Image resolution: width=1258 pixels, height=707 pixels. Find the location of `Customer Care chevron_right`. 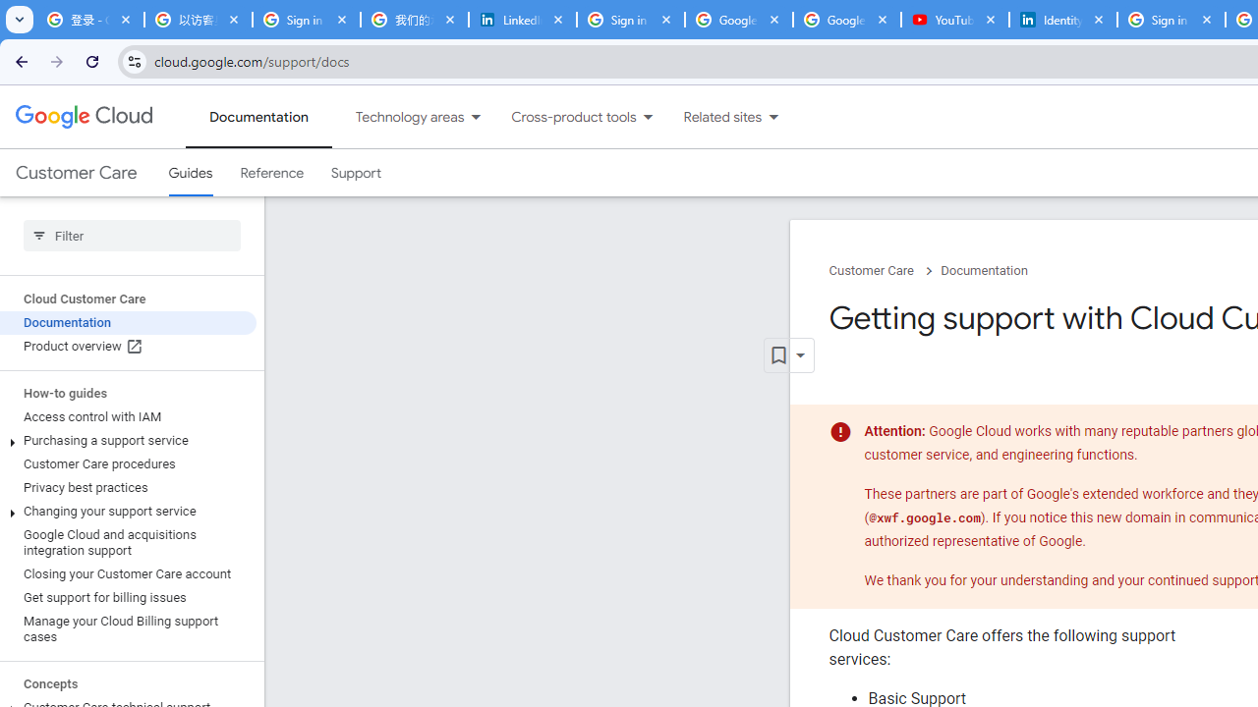

Customer Care chevron_right is located at coordinates (885, 271).